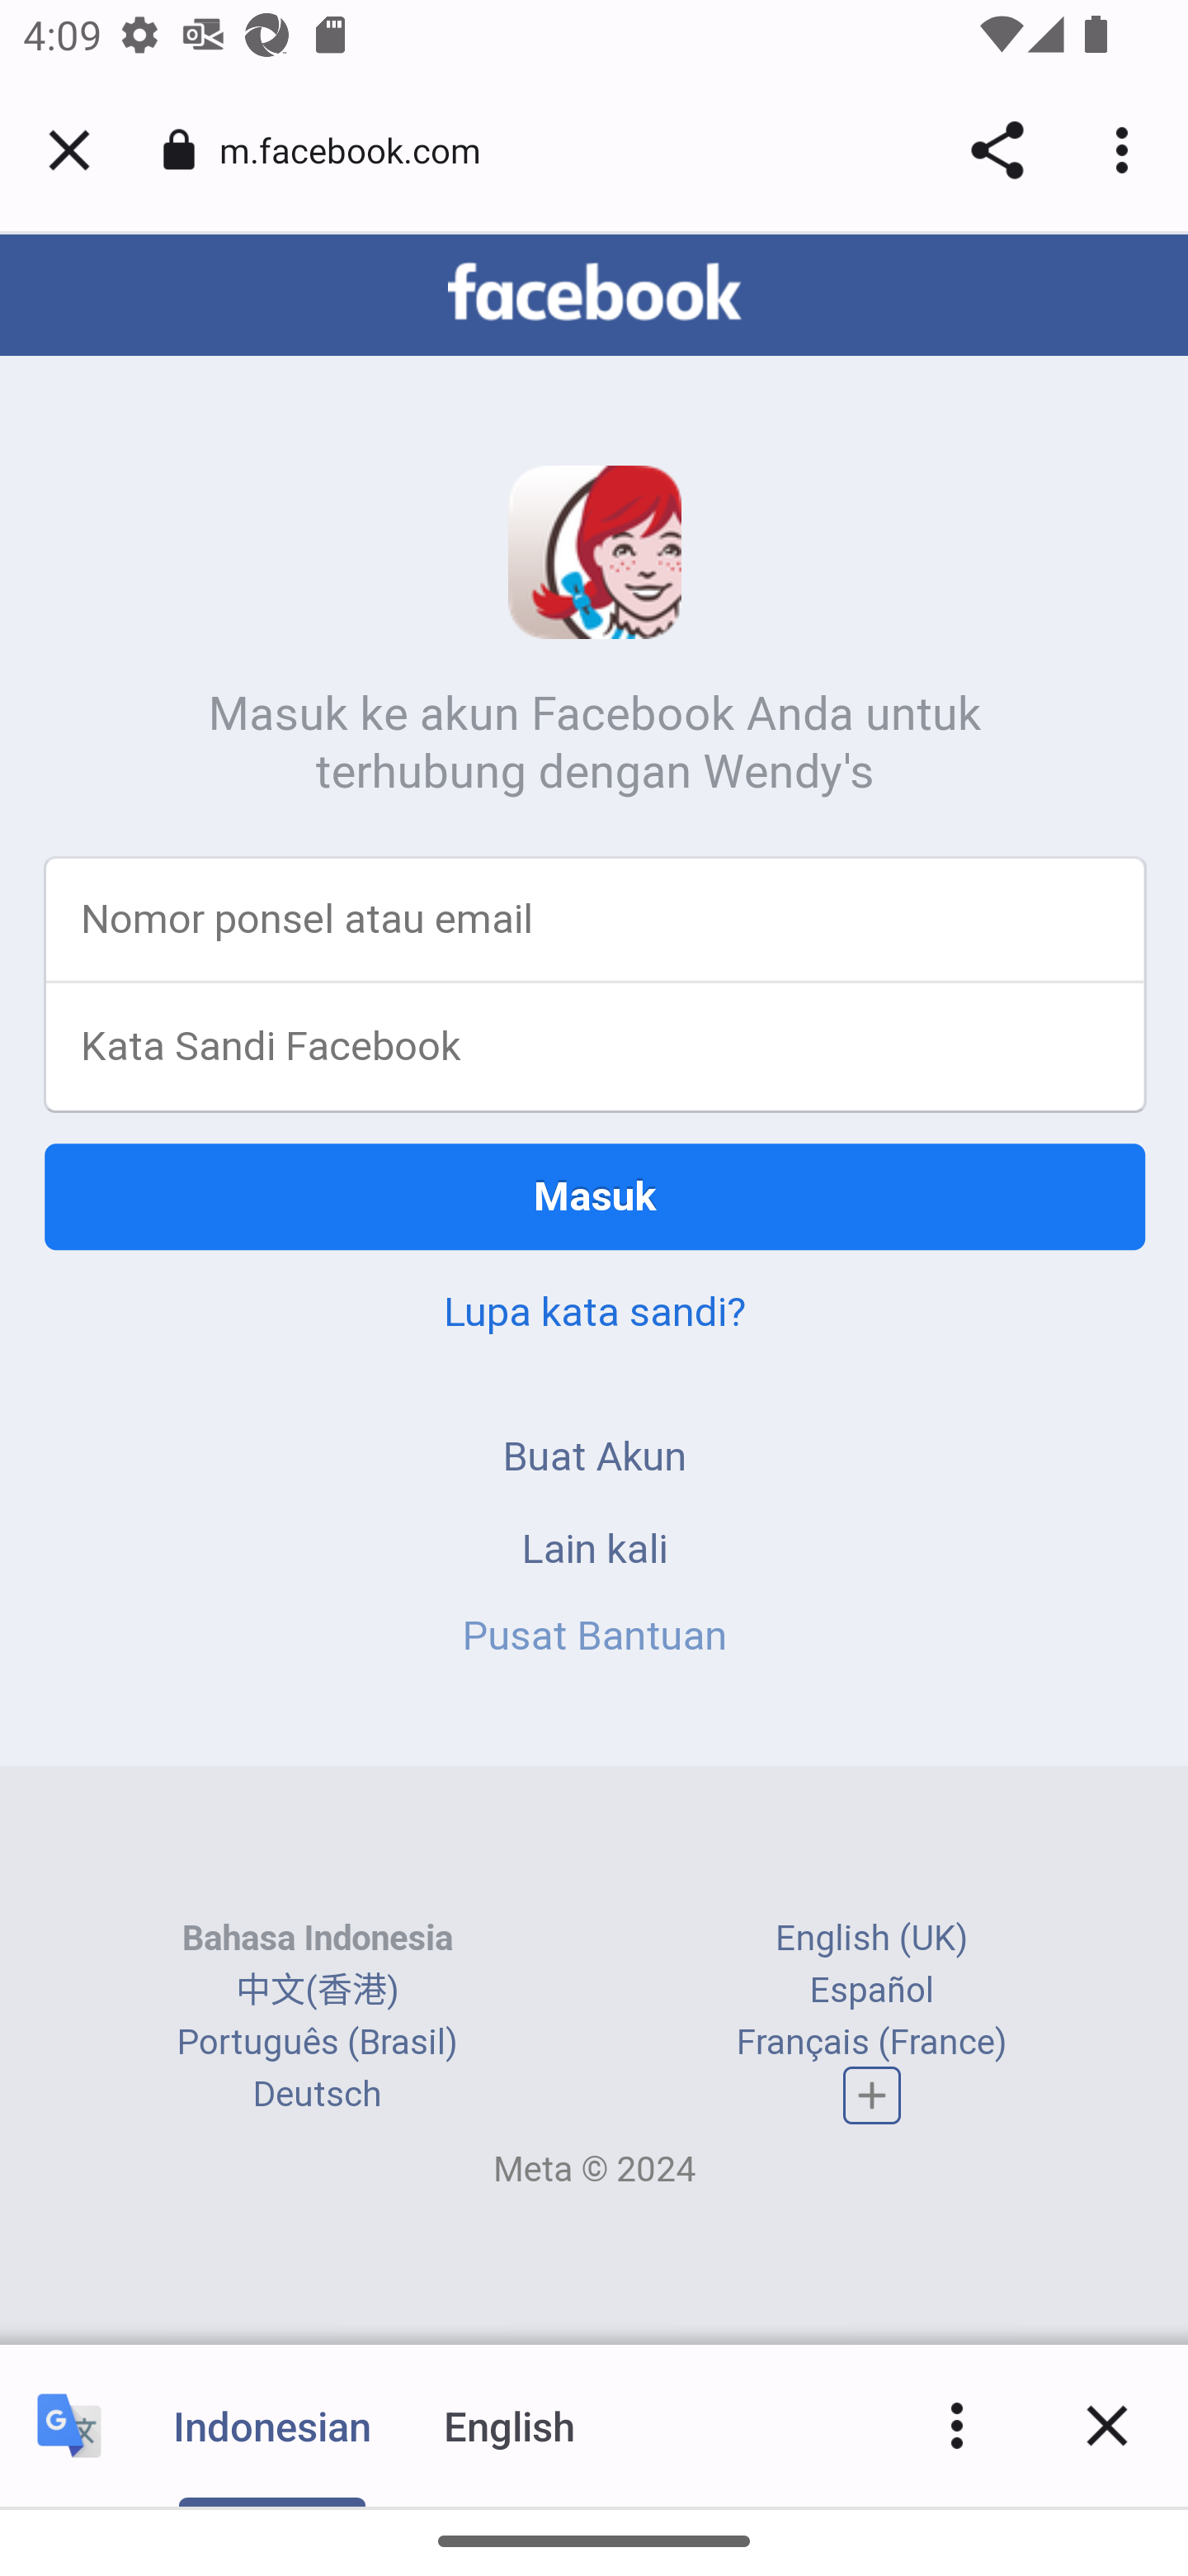  I want to click on Close tab, so click(69, 150).